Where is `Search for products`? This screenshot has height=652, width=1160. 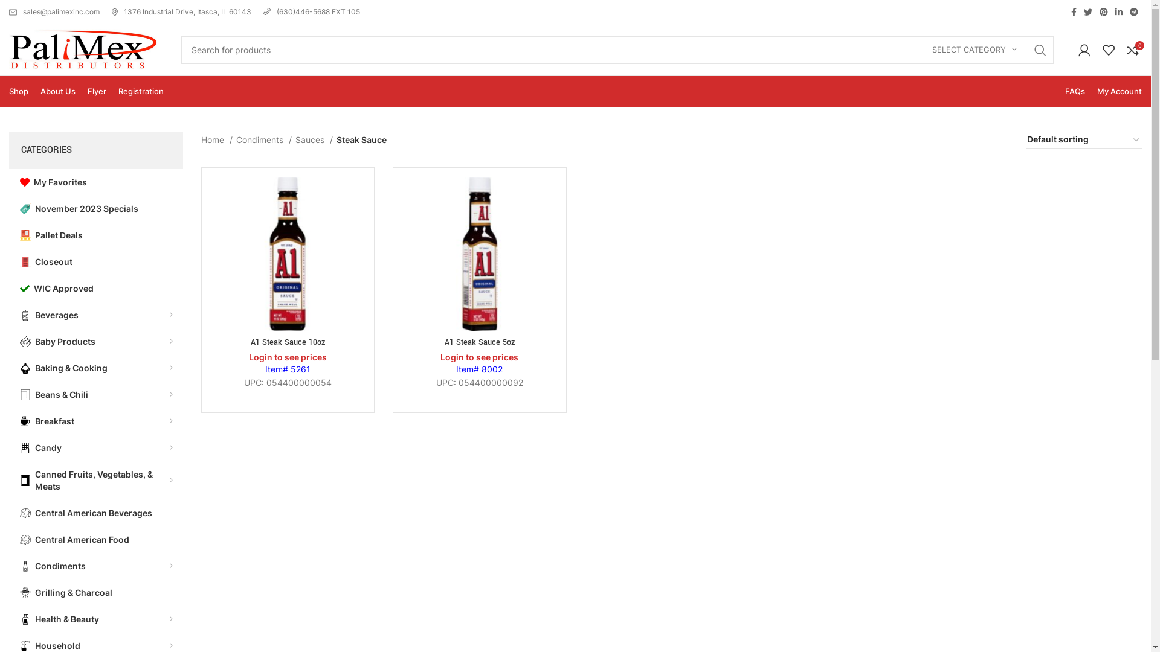
Search for products is located at coordinates (617, 50).